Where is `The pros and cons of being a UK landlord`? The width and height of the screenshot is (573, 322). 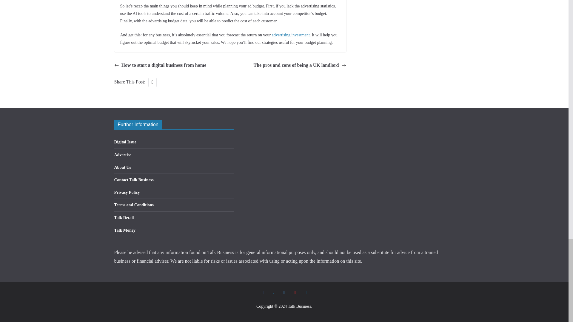 The pros and cons of being a UK landlord is located at coordinates (300, 66).